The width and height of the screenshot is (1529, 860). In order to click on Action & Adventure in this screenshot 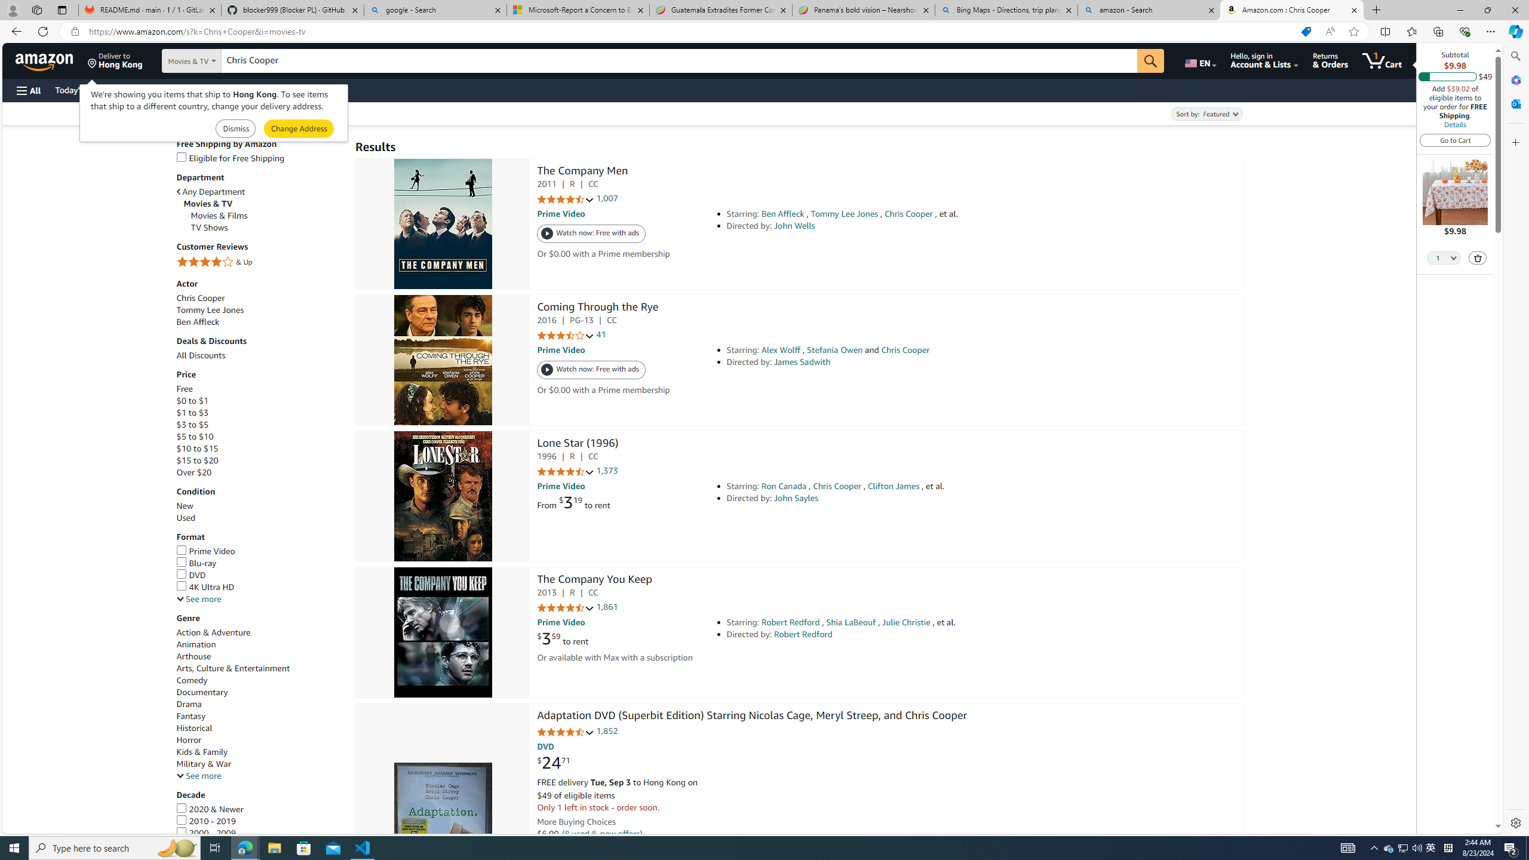, I will do `click(213, 632)`.